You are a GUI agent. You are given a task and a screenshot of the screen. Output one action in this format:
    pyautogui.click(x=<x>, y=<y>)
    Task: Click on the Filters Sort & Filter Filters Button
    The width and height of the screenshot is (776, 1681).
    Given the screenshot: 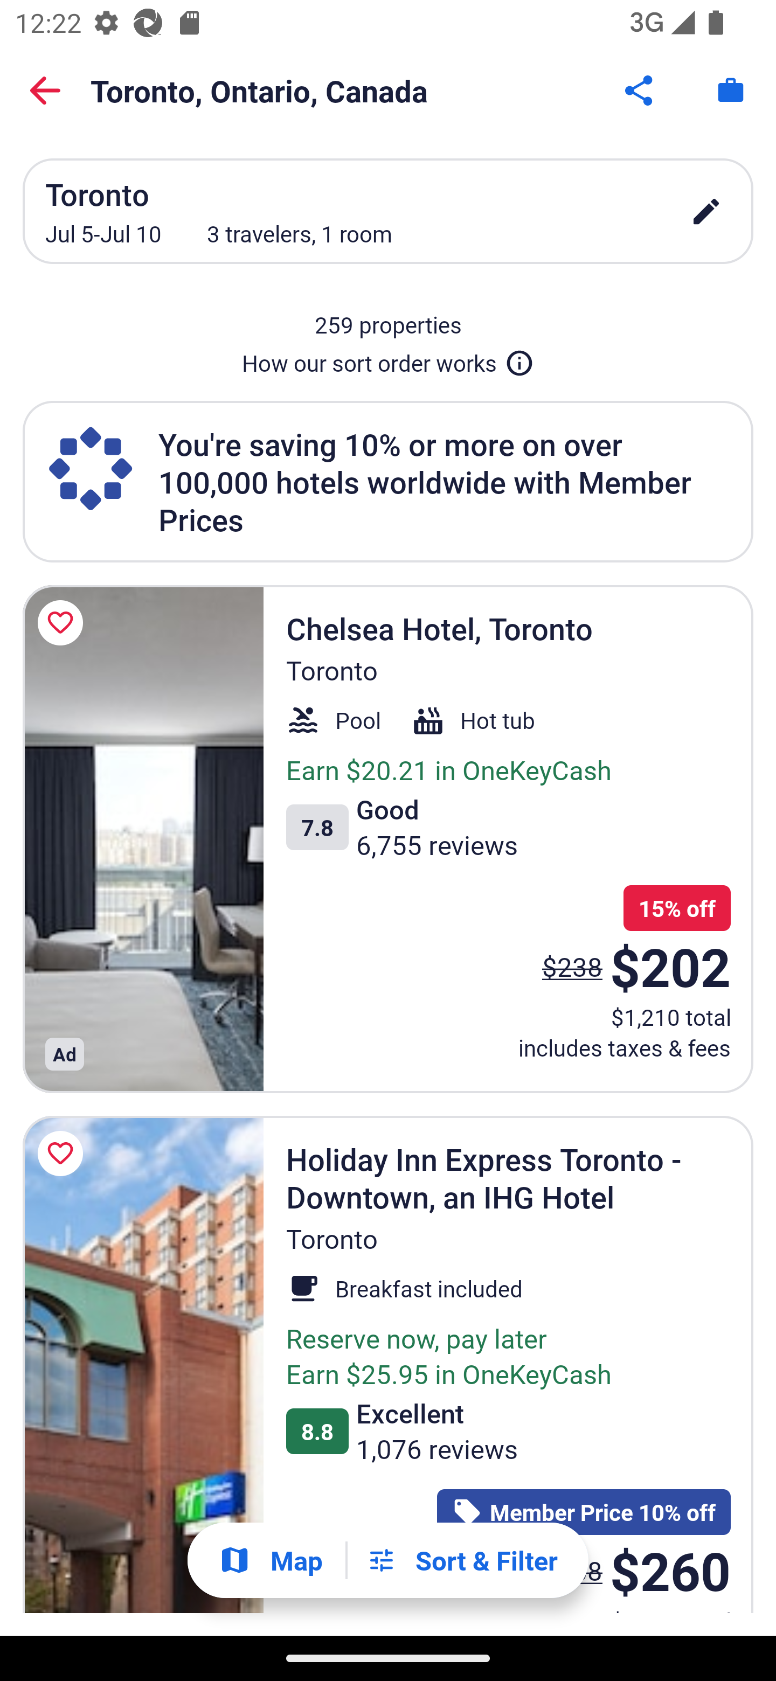 What is the action you would take?
    pyautogui.click(x=462, y=1560)
    